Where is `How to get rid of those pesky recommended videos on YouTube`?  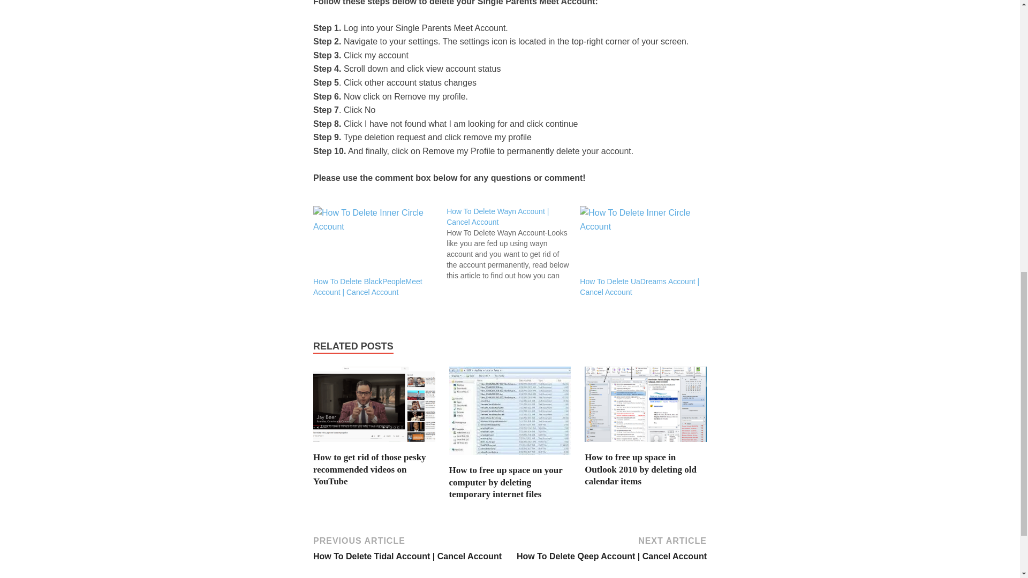
How to get rid of those pesky recommended videos on YouTube is located at coordinates (369, 469).